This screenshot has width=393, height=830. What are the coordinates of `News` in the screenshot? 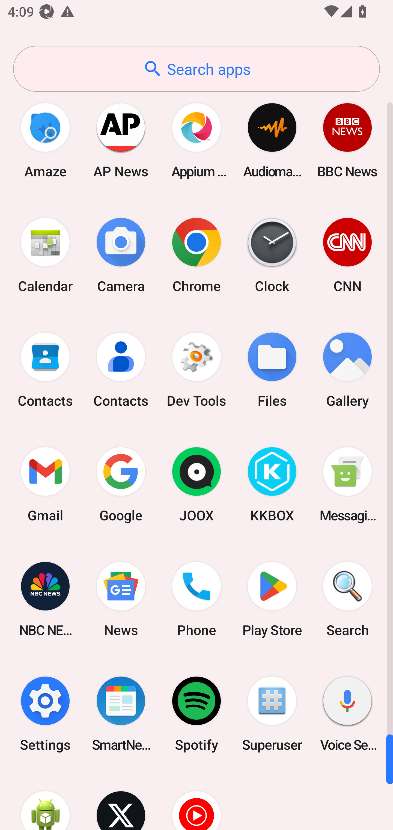 It's located at (121, 599).